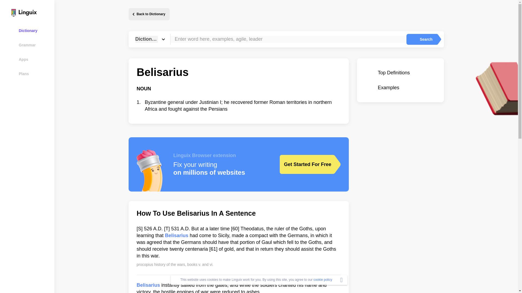 This screenshot has height=293, width=522. Describe the element at coordinates (306, 164) in the screenshot. I see `Get Started For Free` at that location.